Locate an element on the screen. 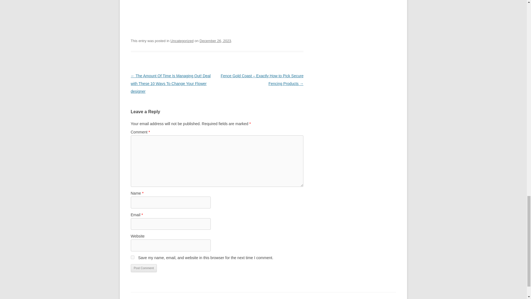  Uncategorized is located at coordinates (182, 41).